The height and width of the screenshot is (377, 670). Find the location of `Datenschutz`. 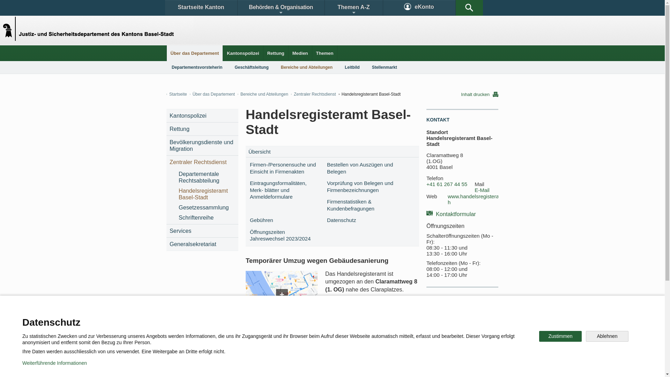

Datenschutz is located at coordinates (363, 220).